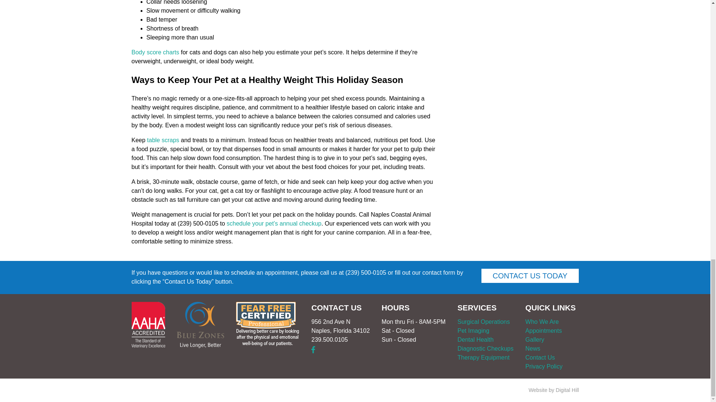 Image resolution: width=716 pixels, height=402 pixels. Describe the element at coordinates (155, 52) in the screenshot. I see `Body score charts` at that location.